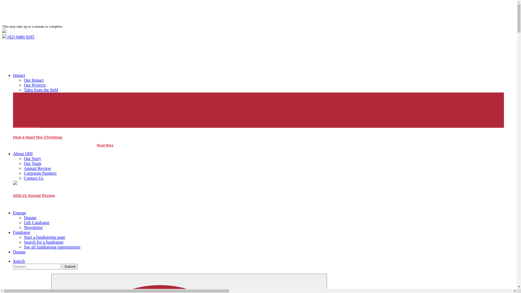 This screenshot has height=293, width=521. What do you see at coordinates (105, 145) in the screenshot?
I see `Read More` at bounding box center [105, 145].